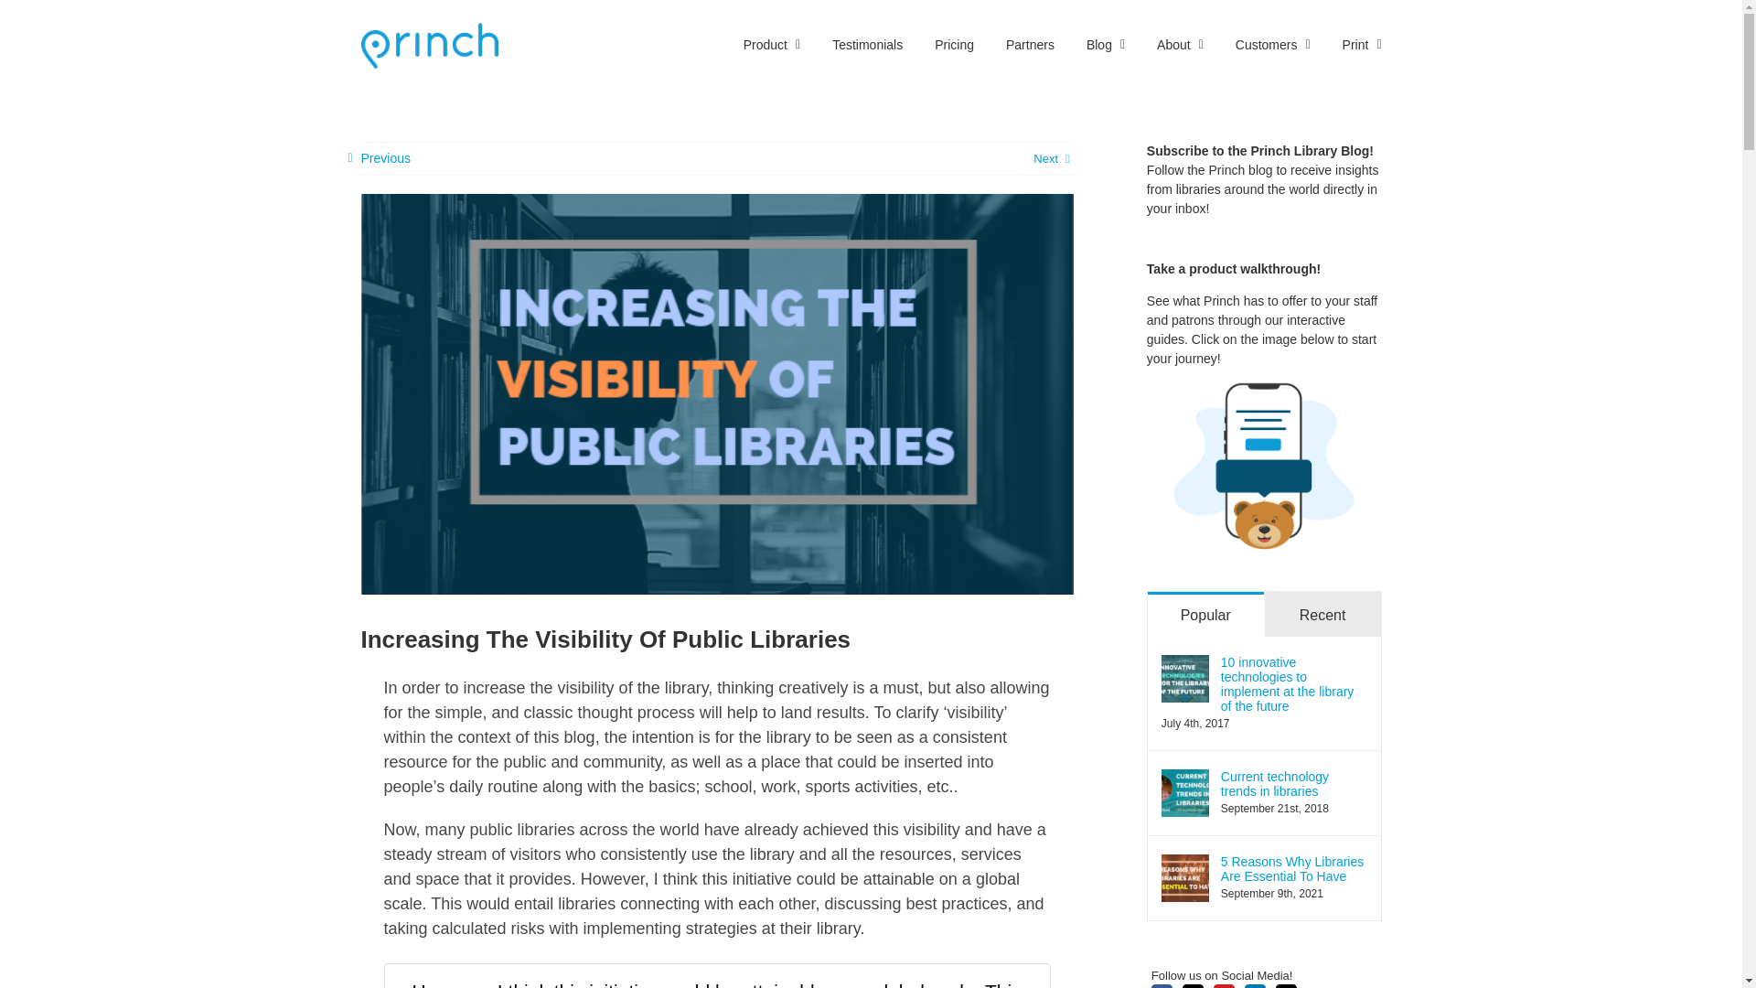  What do you see at coordinates (1162, 986) in the screenshot?
I see `Facebook` at bounding box center [1162, 986].